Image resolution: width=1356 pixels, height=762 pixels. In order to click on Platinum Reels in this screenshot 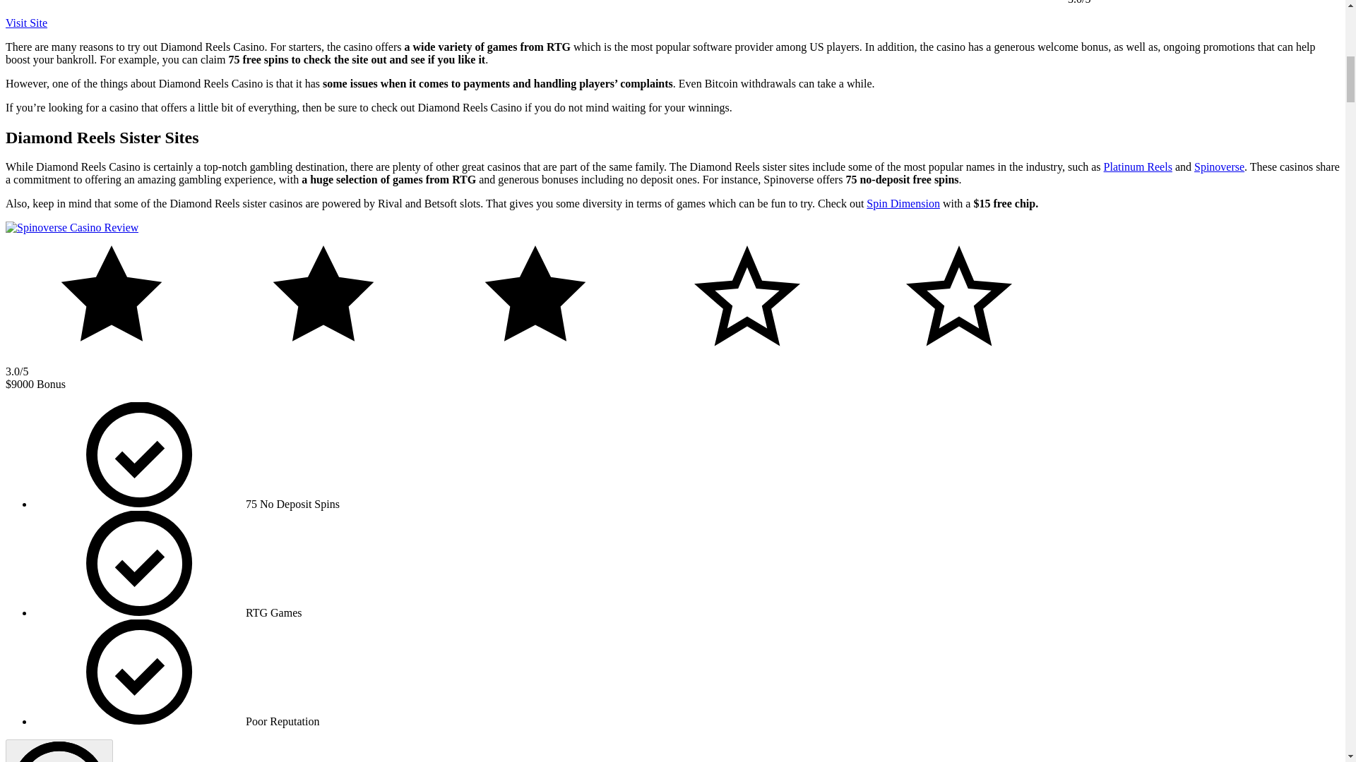, I will do `click(1138, 167)`.